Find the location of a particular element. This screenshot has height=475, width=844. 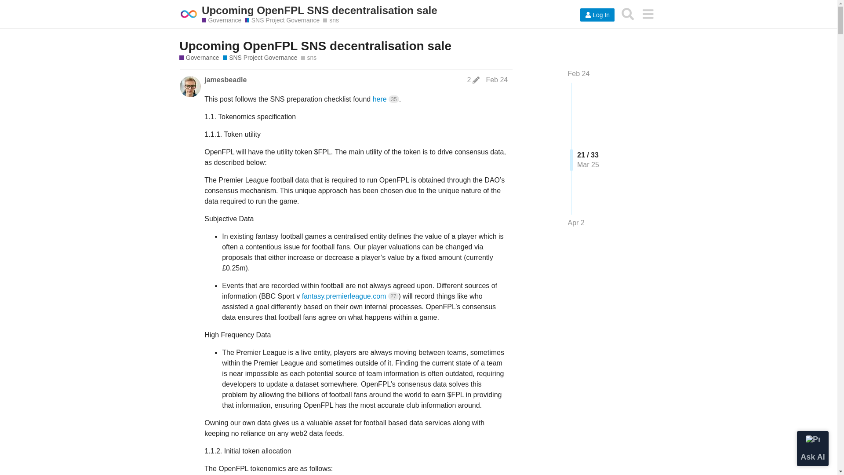

27 clicks is located at coordinates (393, 296).